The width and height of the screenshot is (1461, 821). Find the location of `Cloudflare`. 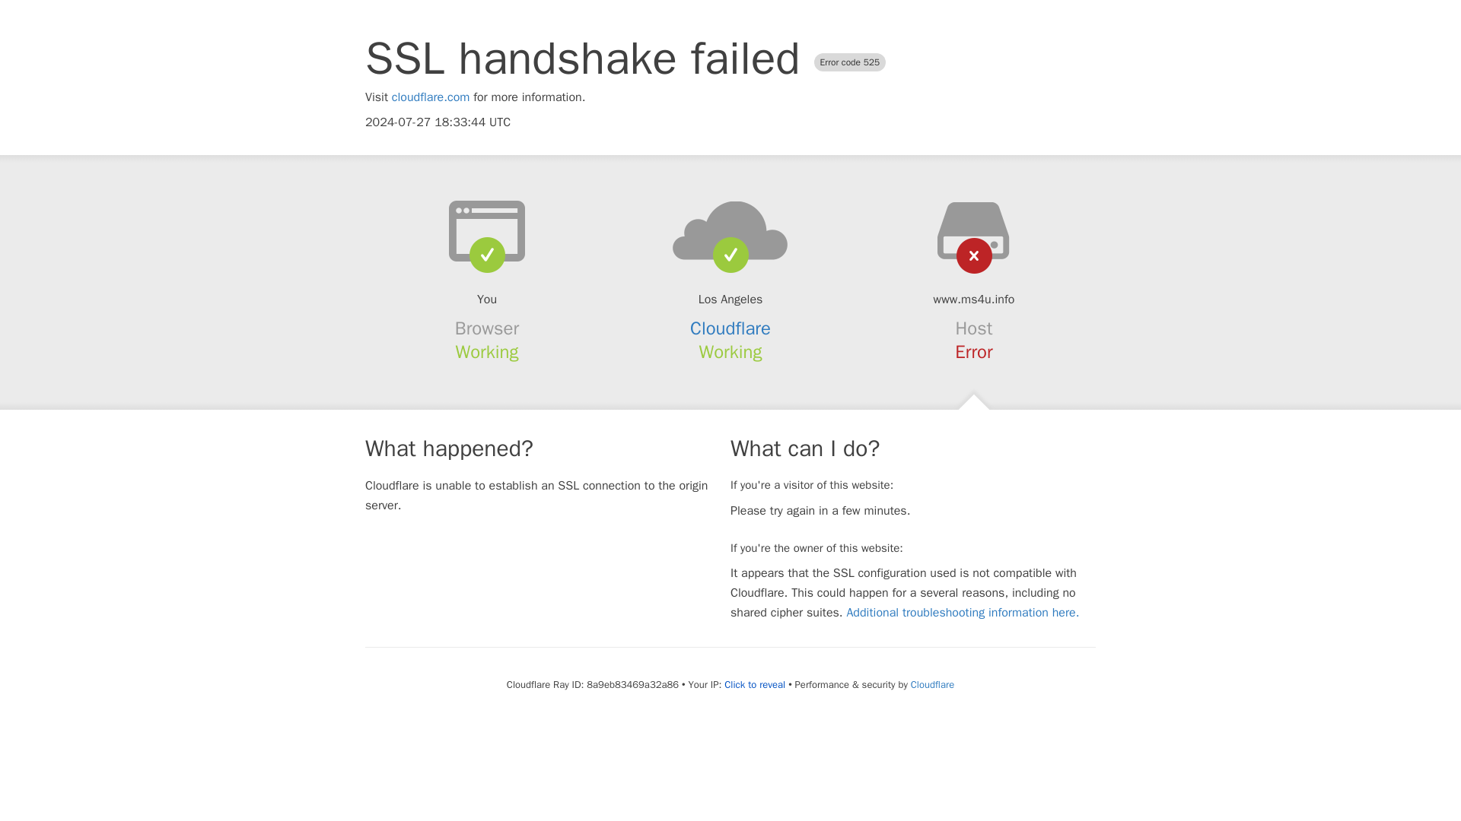

Cloudflare is located at coordinates (730, 328).